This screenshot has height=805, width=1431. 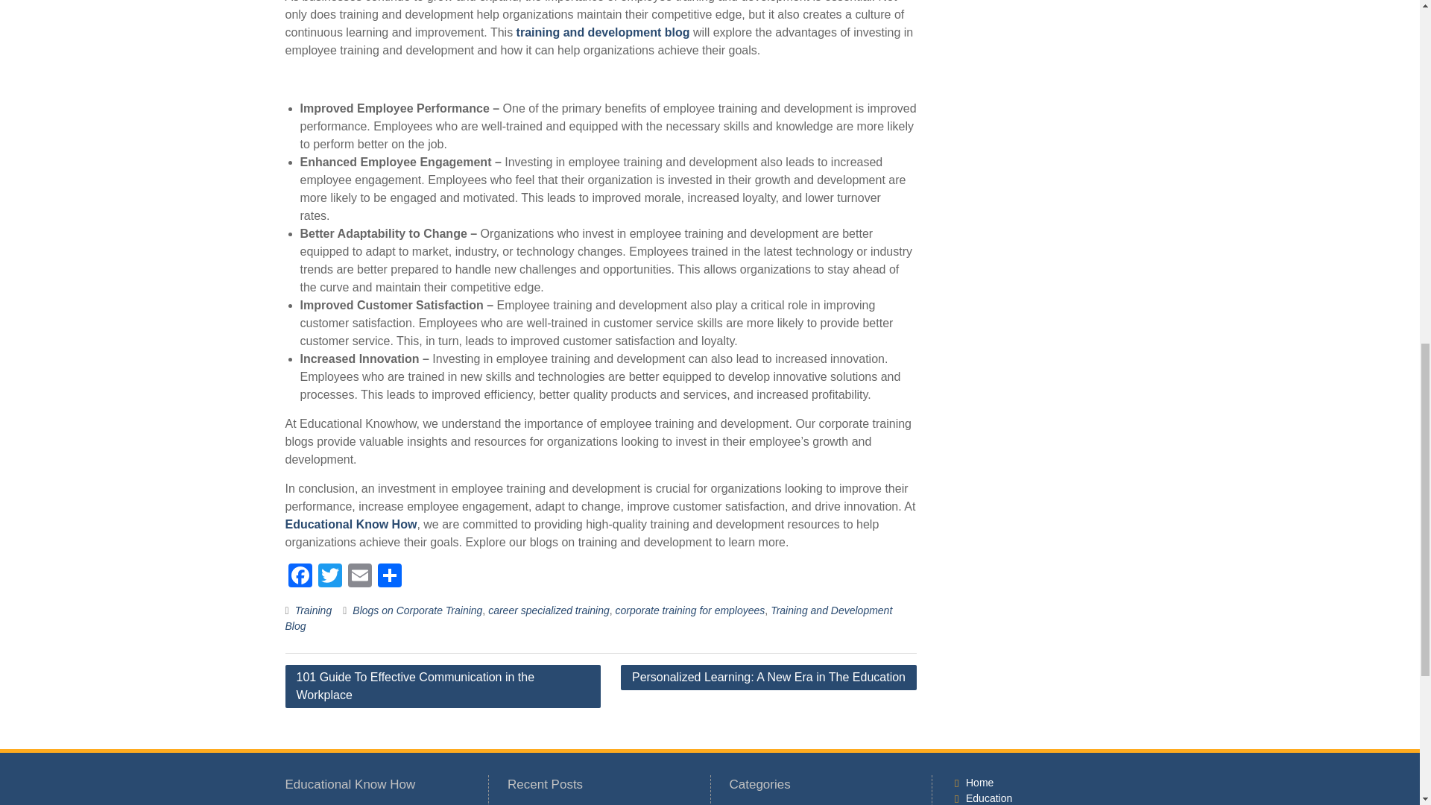 What do you see at coordinates (690, 610) in the screenshot?
I see `corporate training for employees` at bounding box center [690, 610].